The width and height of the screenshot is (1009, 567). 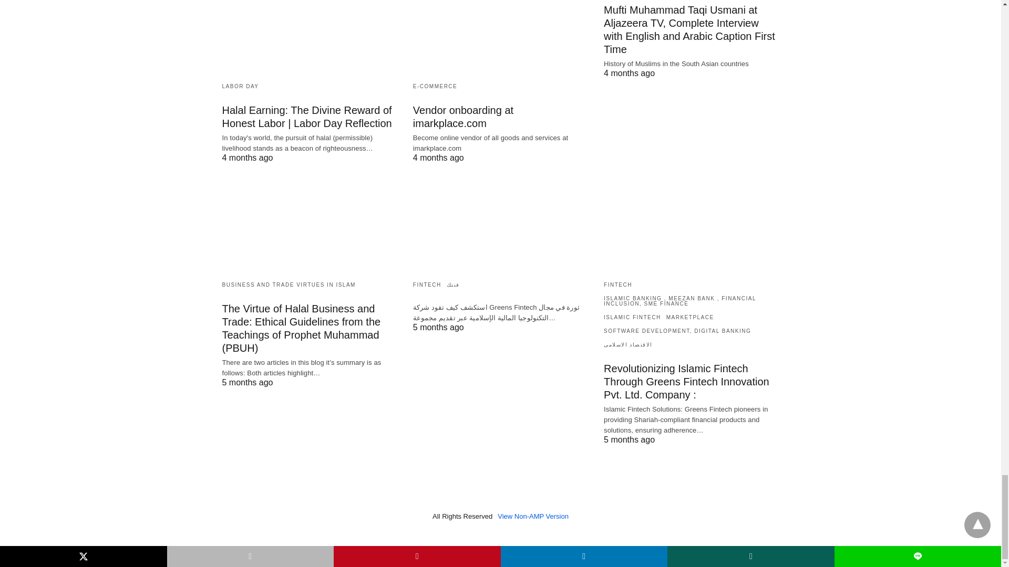 What do you see at coordinates (240, 86) in the screenshot?
I see `LABOR DAY` at bounding box center [240, 86].